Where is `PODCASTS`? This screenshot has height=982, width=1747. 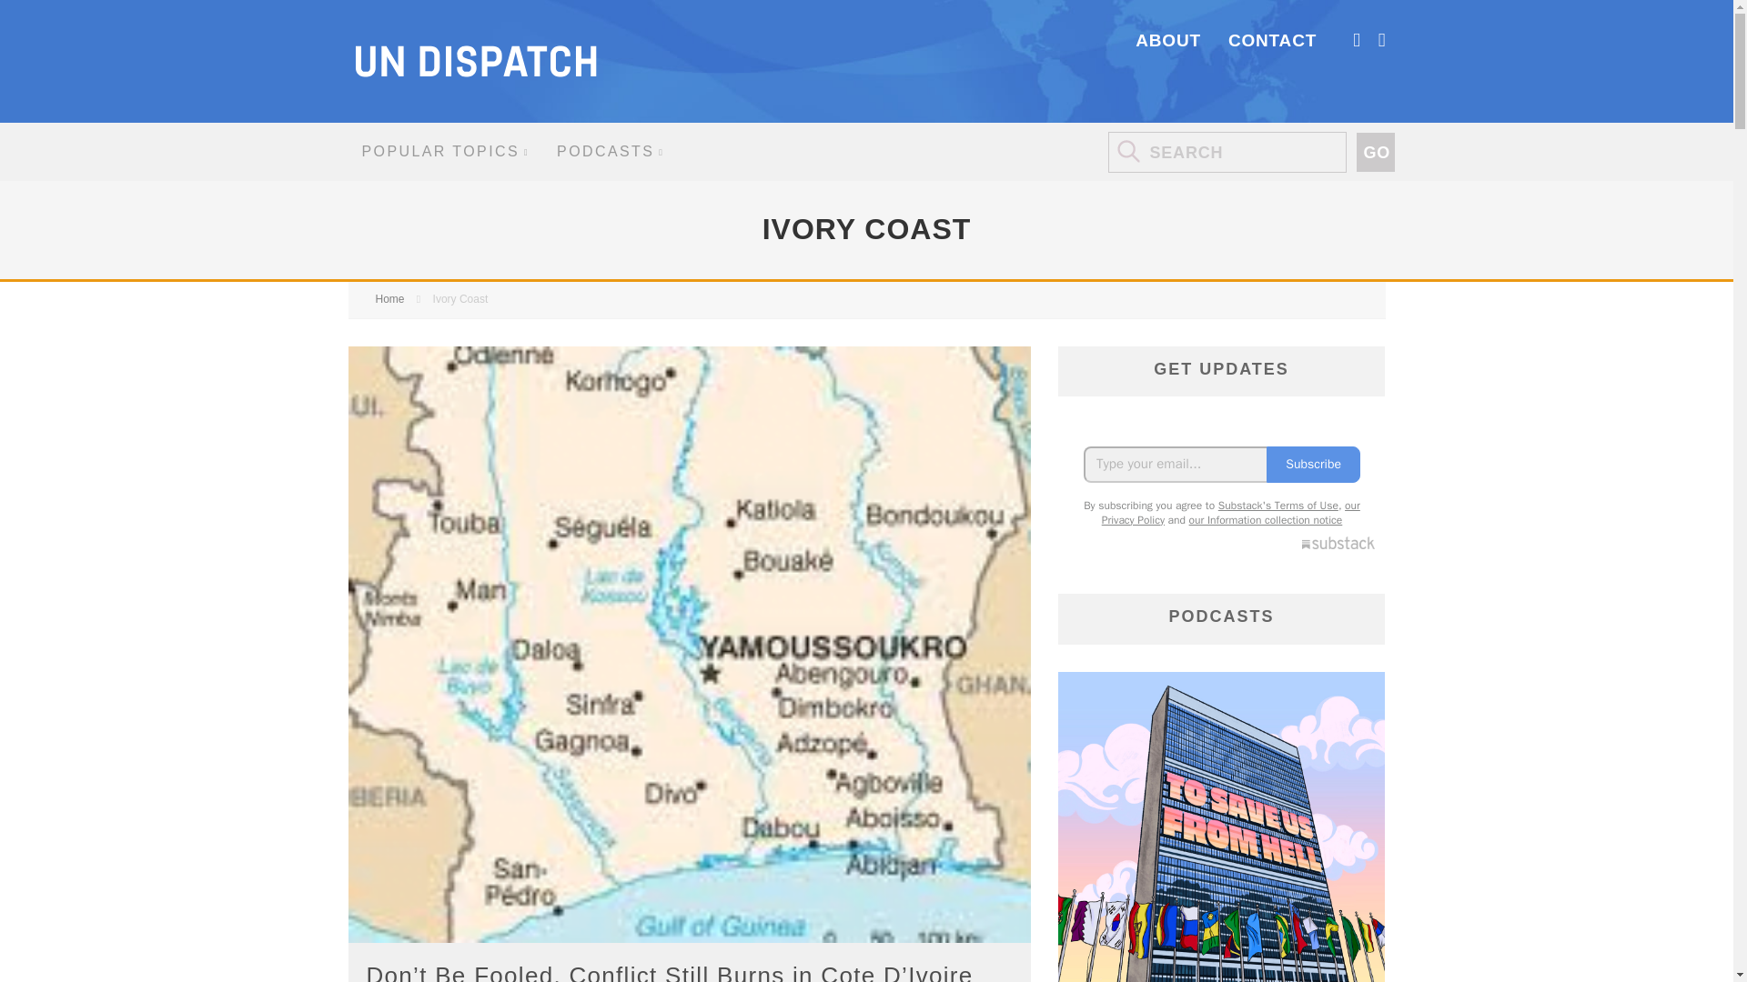
PODCASTS is located at coordinates (610, 151).